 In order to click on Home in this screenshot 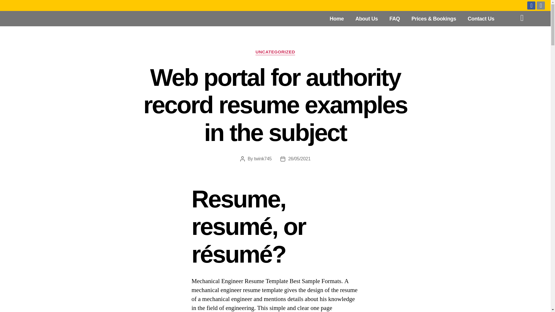, I will do `click(336, 18)`.